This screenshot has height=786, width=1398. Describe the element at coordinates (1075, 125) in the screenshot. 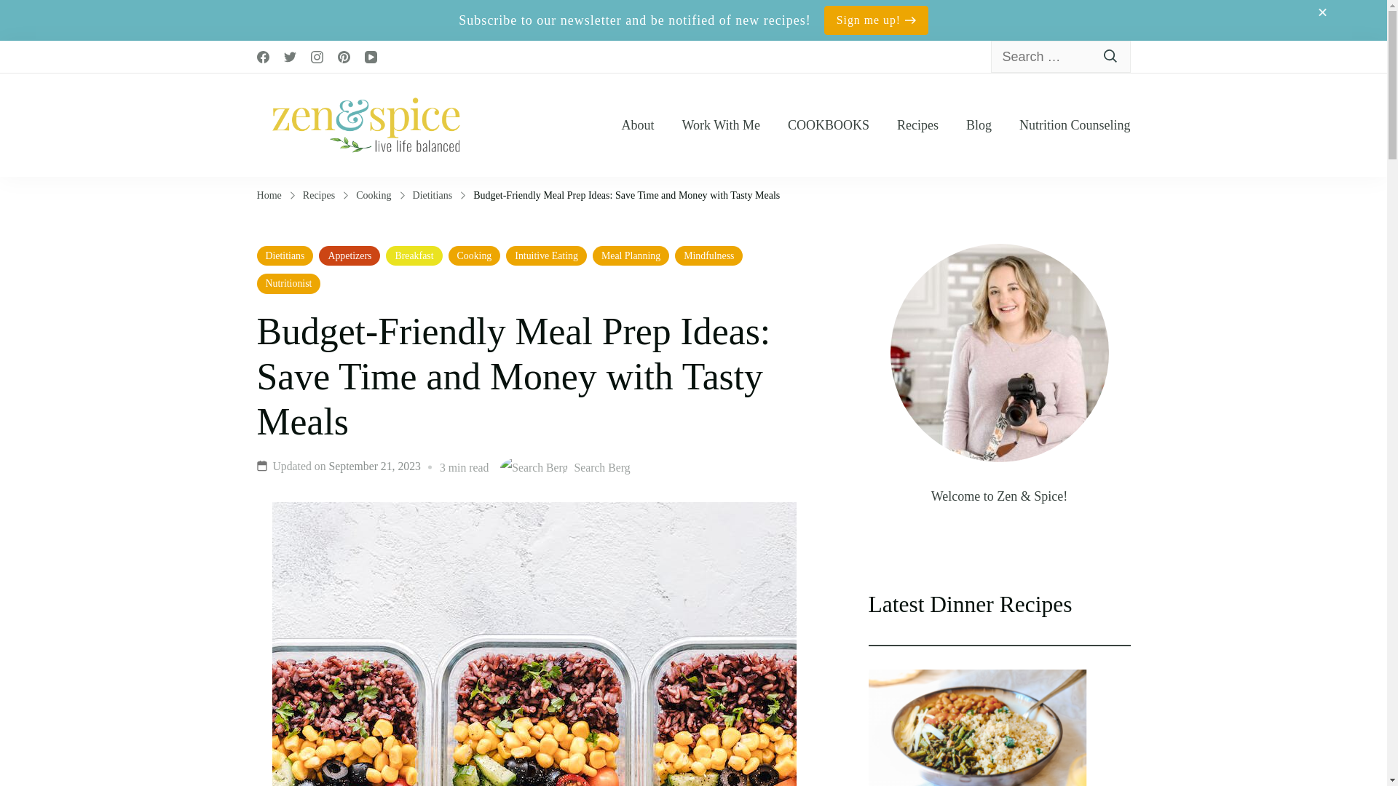

I see `Nutrition Counseling` at that location.